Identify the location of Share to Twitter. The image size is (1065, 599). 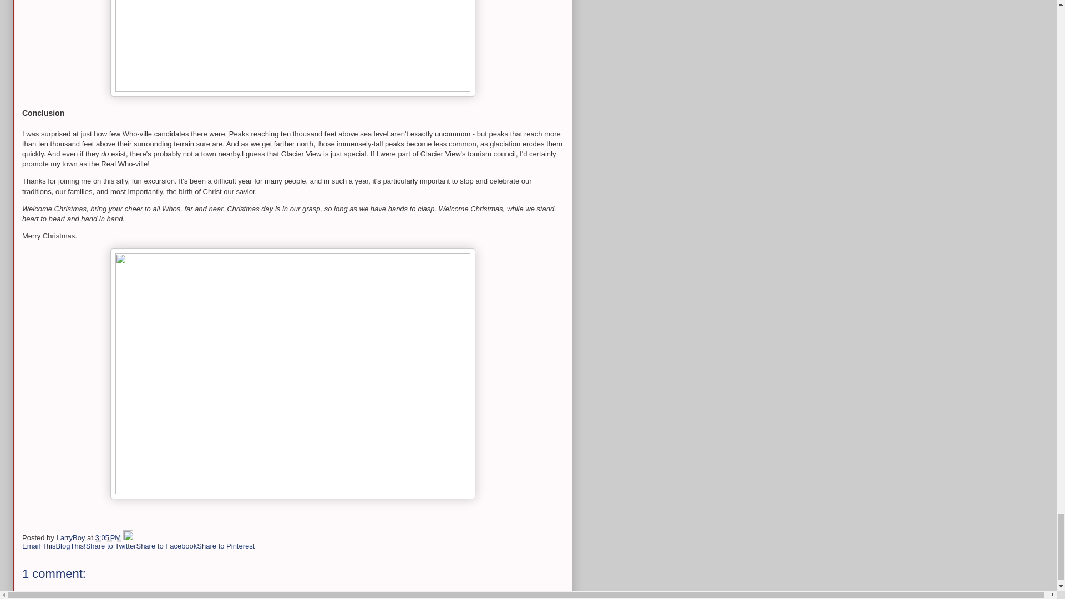
(111, 546).